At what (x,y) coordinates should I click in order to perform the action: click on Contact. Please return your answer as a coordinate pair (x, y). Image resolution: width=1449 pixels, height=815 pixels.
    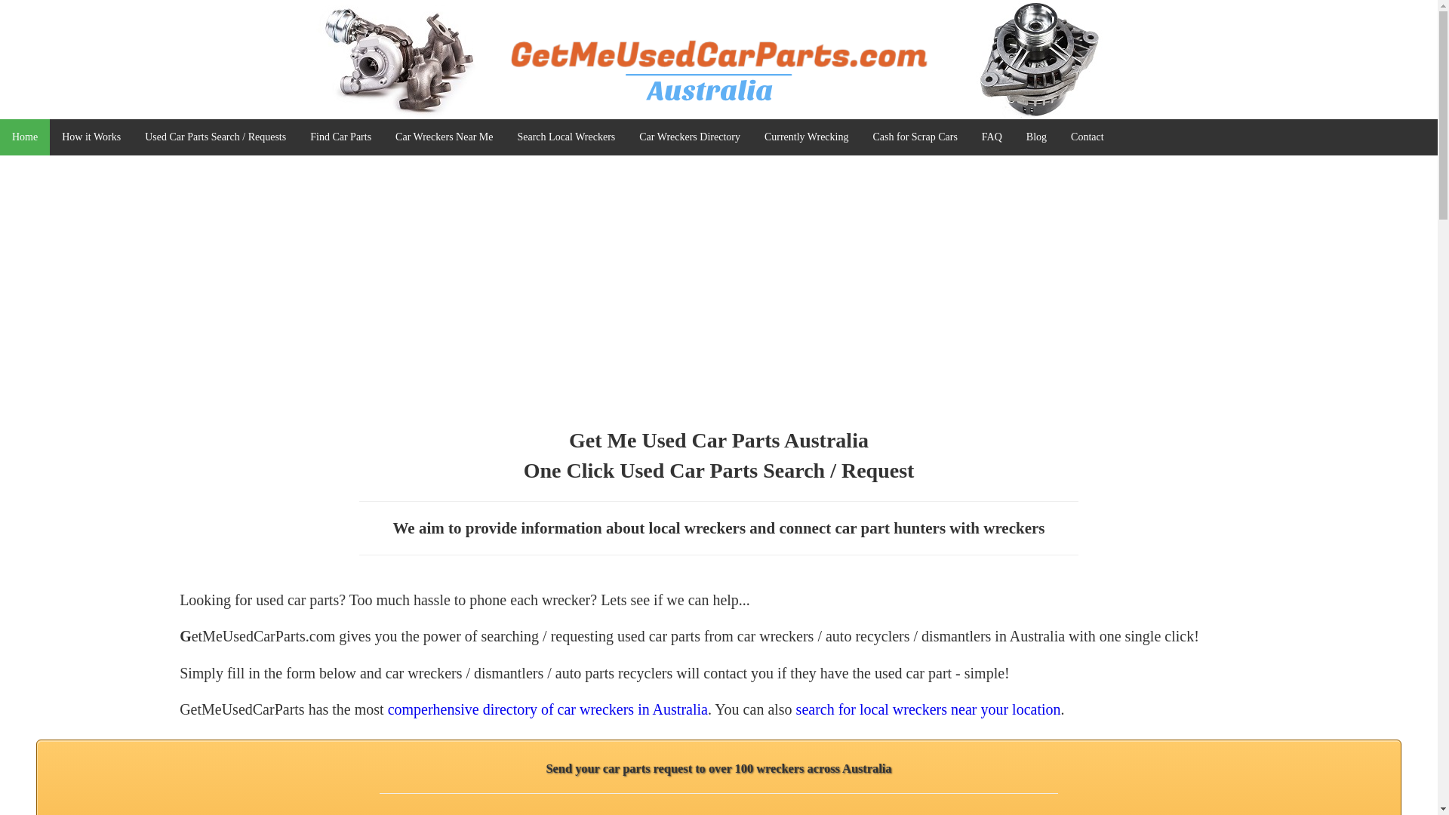
    Looking at the image, I should click on (1088, 137).